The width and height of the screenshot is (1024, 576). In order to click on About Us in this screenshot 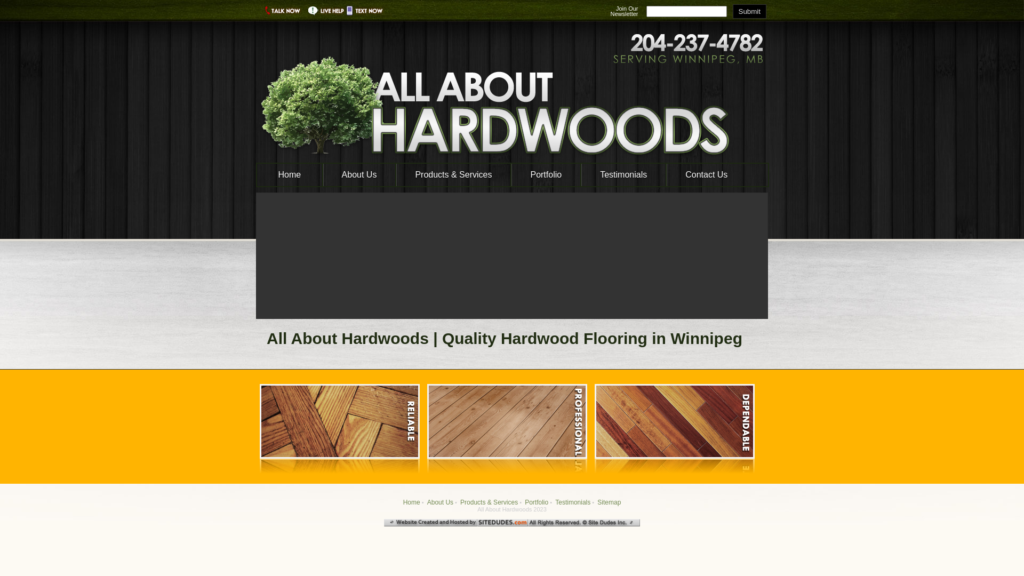, I will do `click(359, 175)`.